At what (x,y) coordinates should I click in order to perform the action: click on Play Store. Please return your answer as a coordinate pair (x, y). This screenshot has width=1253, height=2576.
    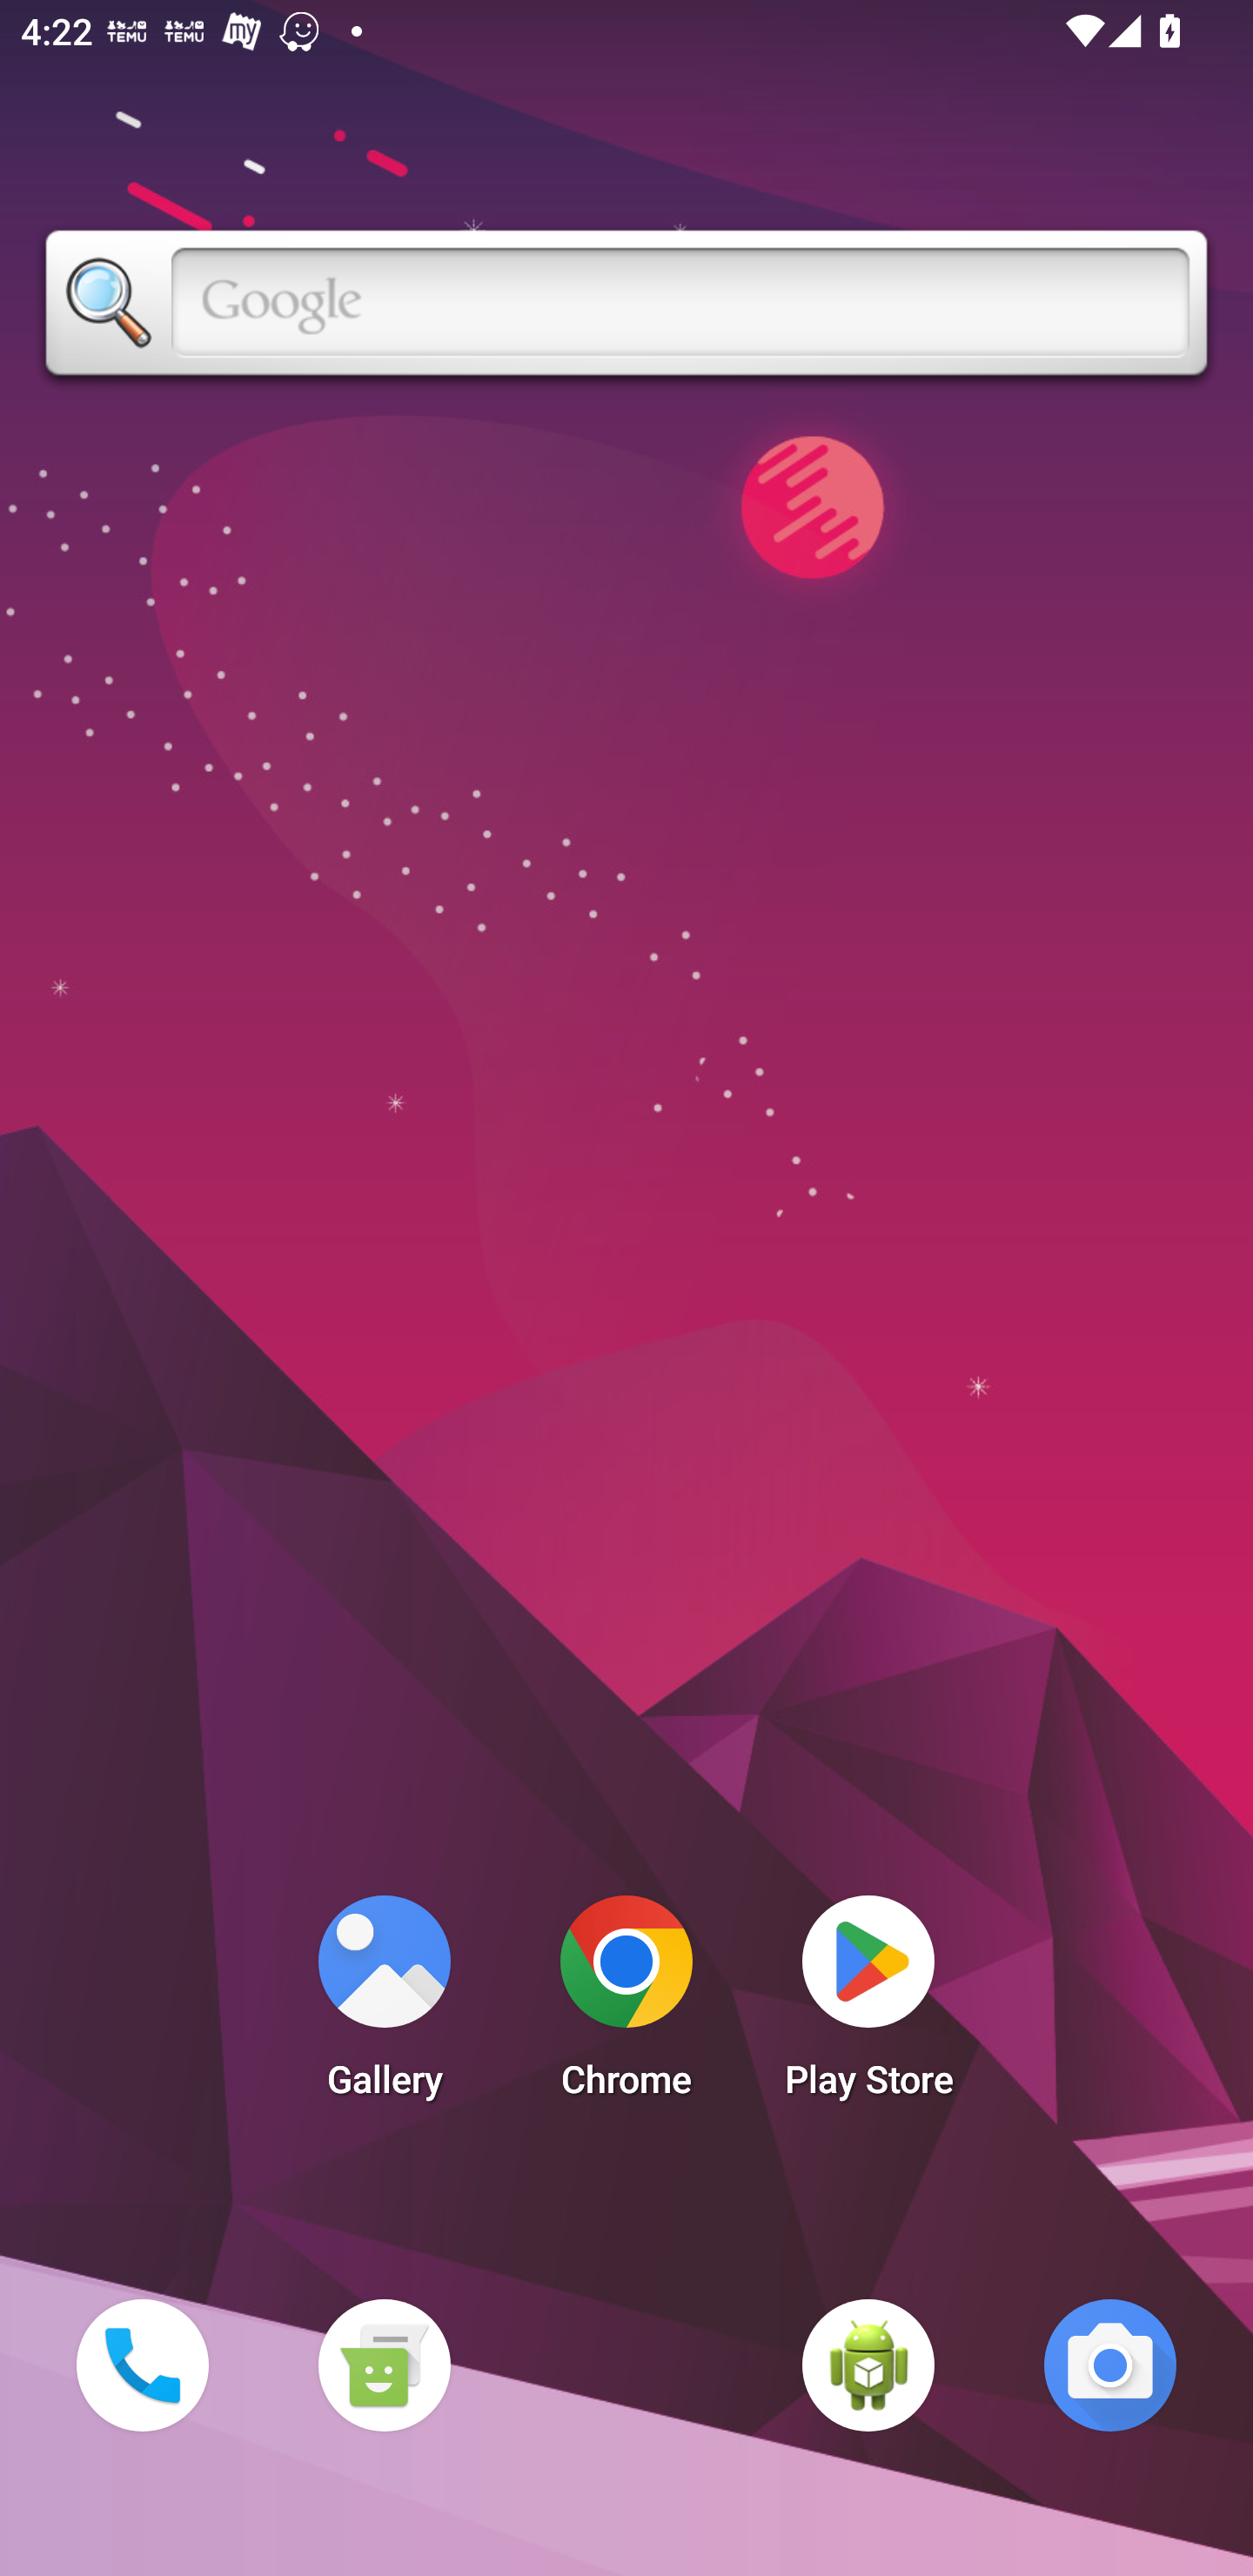
    Looking at the image, I should click on (868, 2005).